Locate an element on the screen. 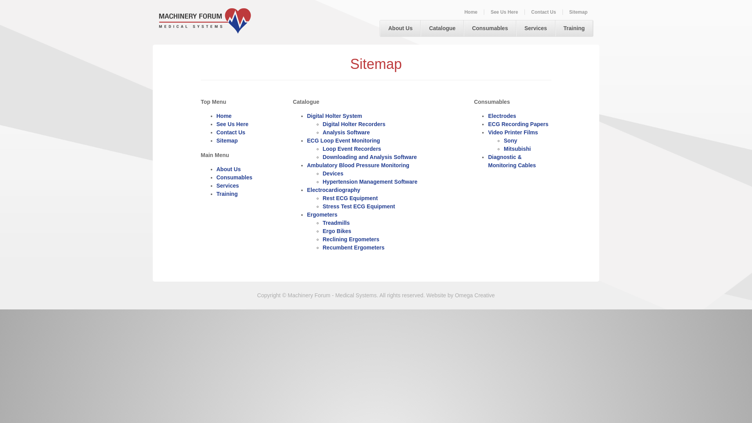 This screenshot has width=752, height=423. About Us is located at coordinates (400, 28).